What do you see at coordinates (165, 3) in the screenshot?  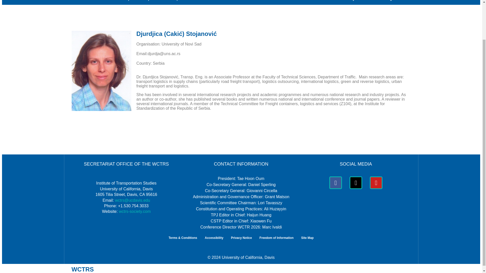 I see `Special Interest Groups` at bounding box center [165, 3].